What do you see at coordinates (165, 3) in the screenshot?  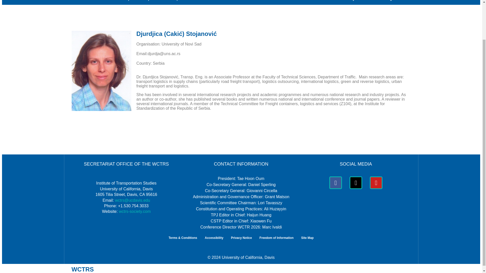 I see `Special Interest Groups` at bounding box center [165, 3].